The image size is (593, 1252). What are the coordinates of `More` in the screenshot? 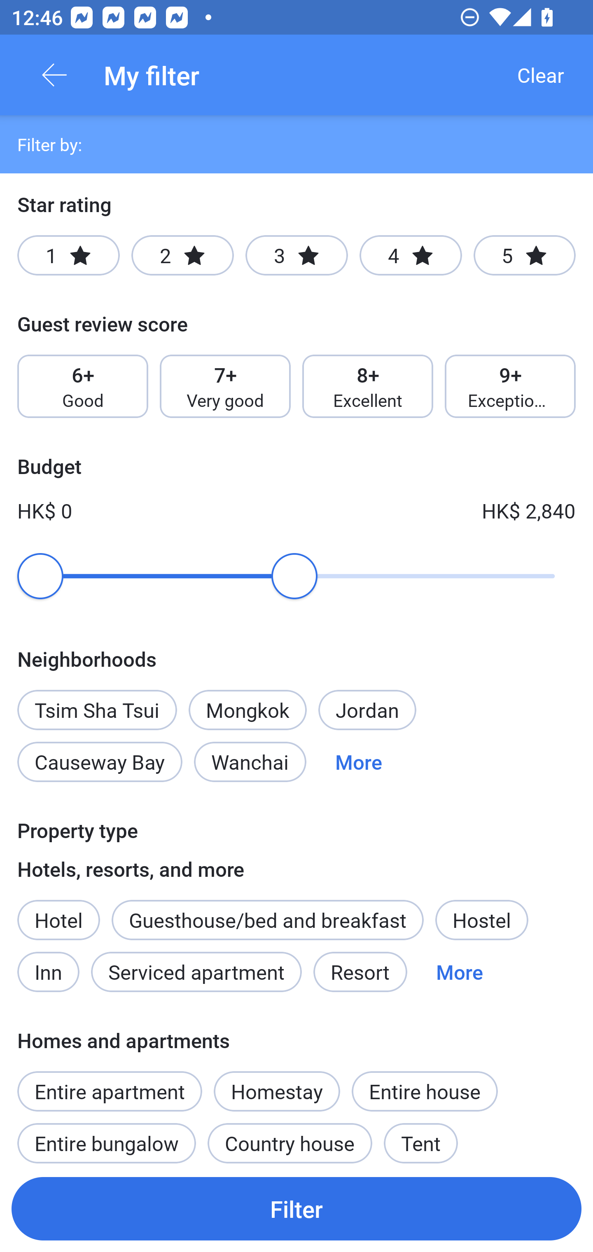 It's located at (358, 762).